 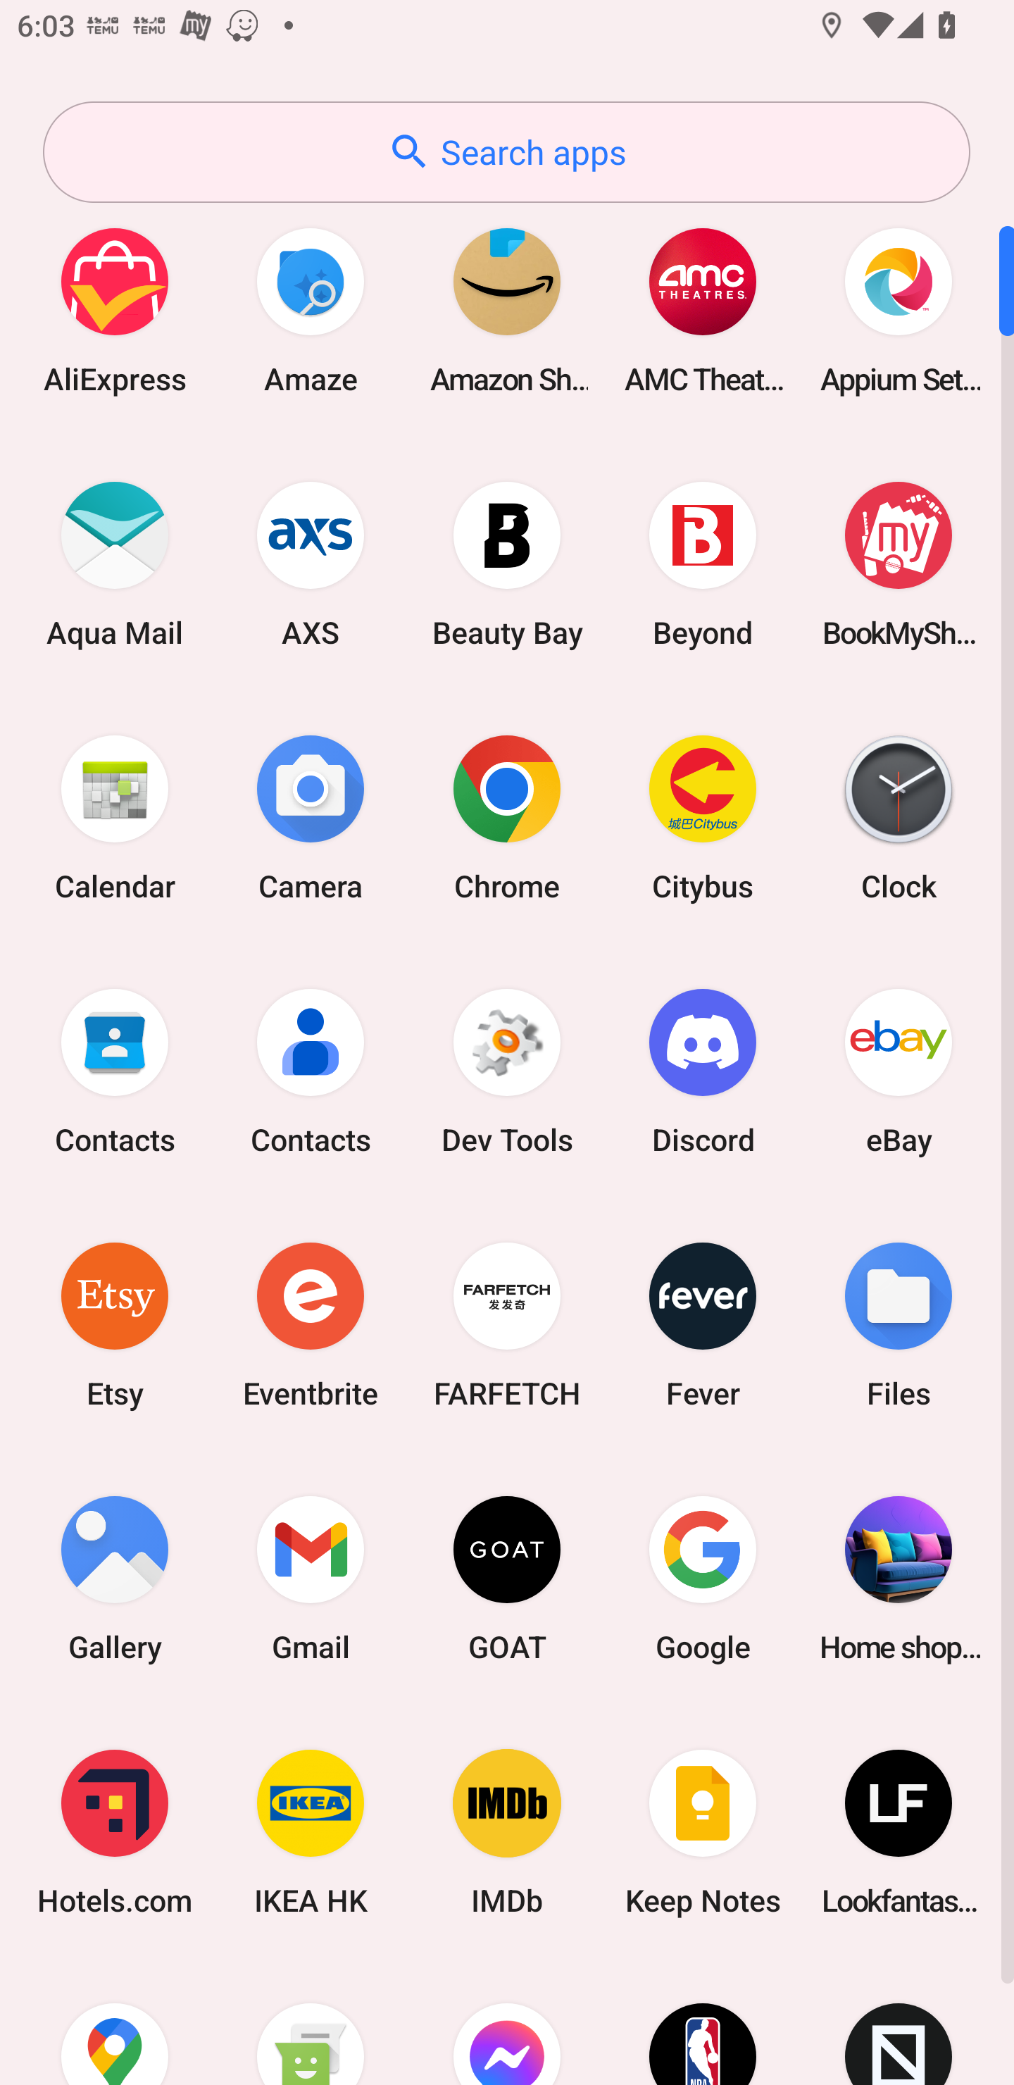 I want to click on Dev Tools, so click(x=507, y=1071).